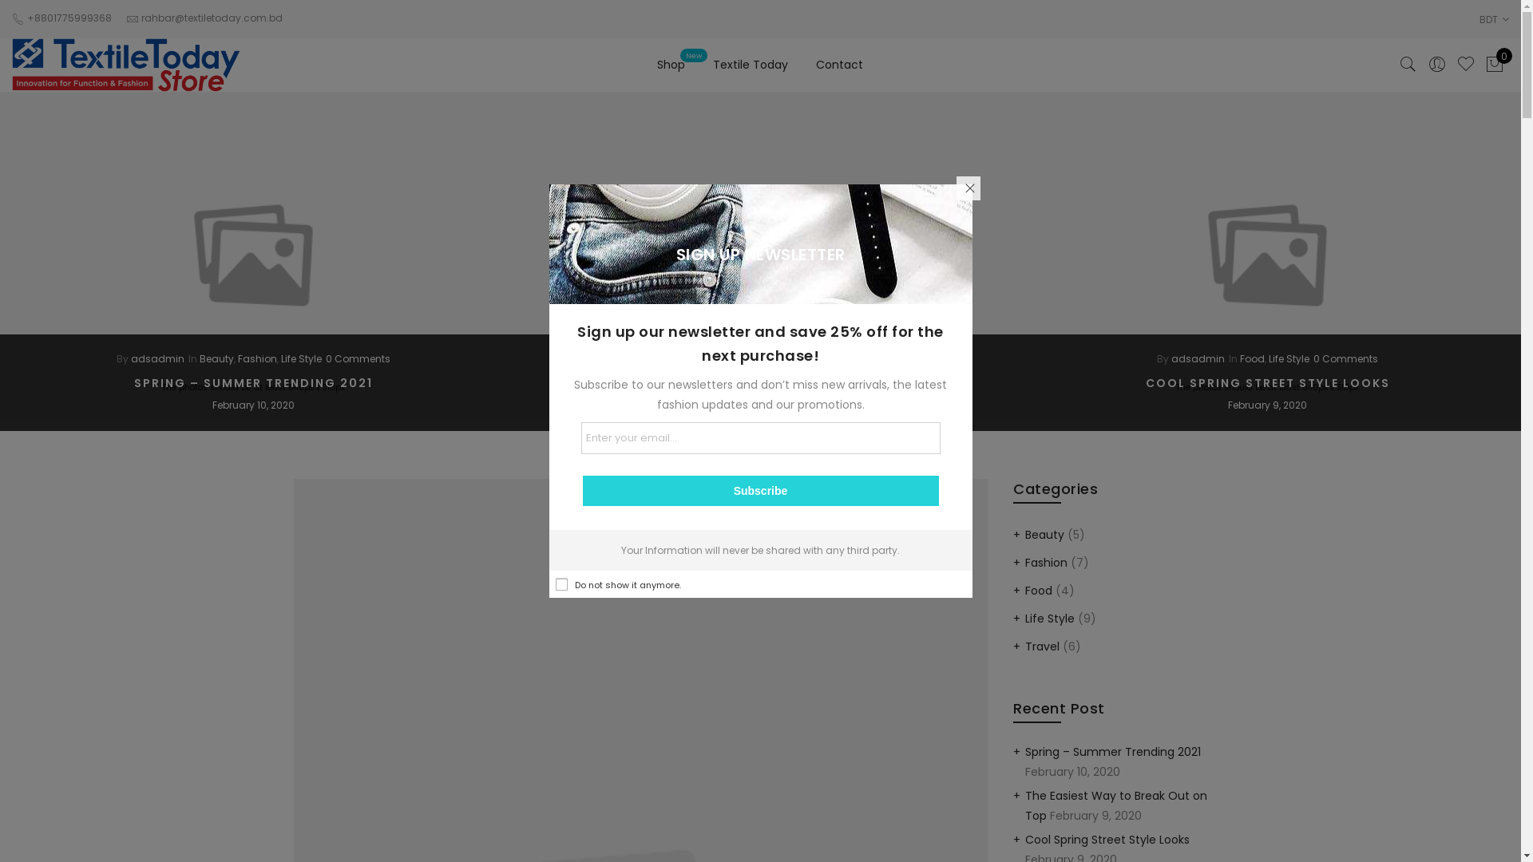 The image size is (1533, 862). What do you see at coordinates (766, 359) in the screenshot?
I see `Life Style` at bounding box center [766, 359].